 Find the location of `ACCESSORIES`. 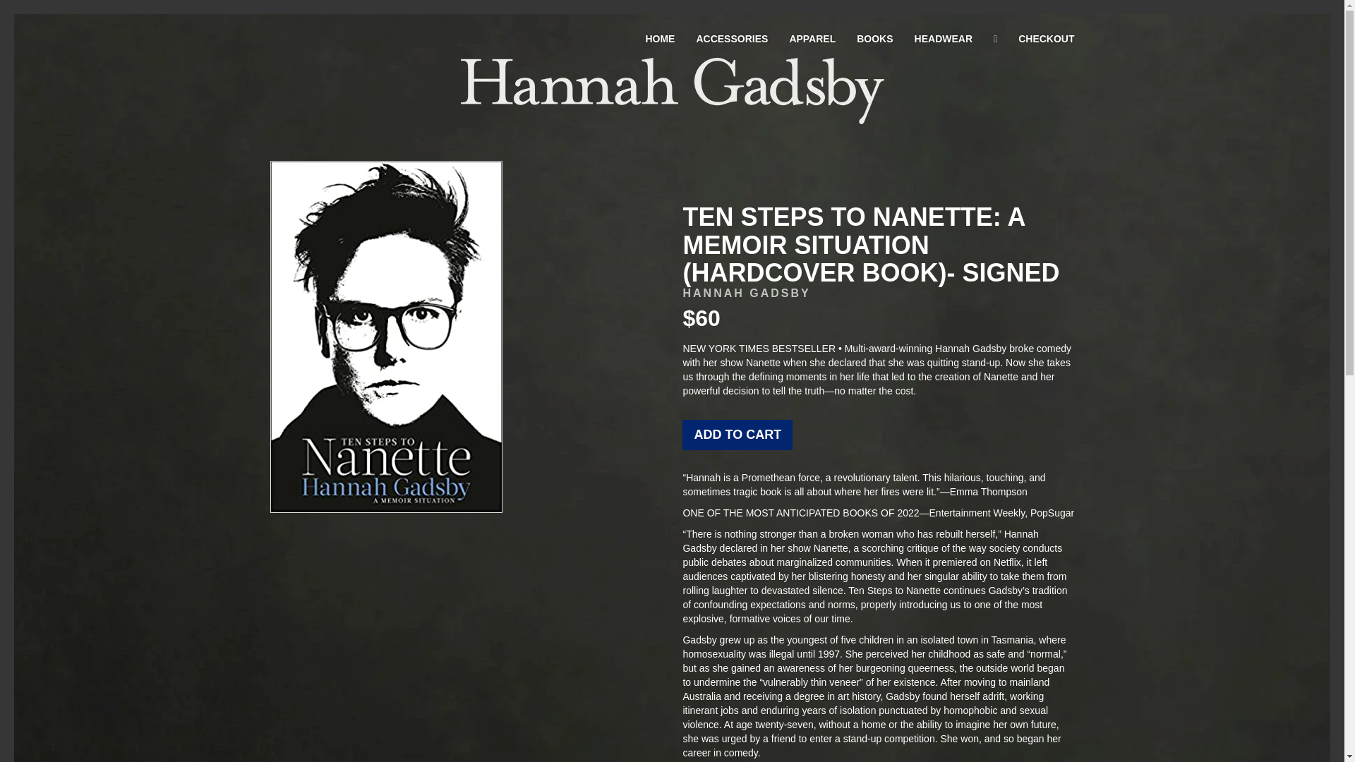

ACCESSORIES is located at coordinates (731, 38).